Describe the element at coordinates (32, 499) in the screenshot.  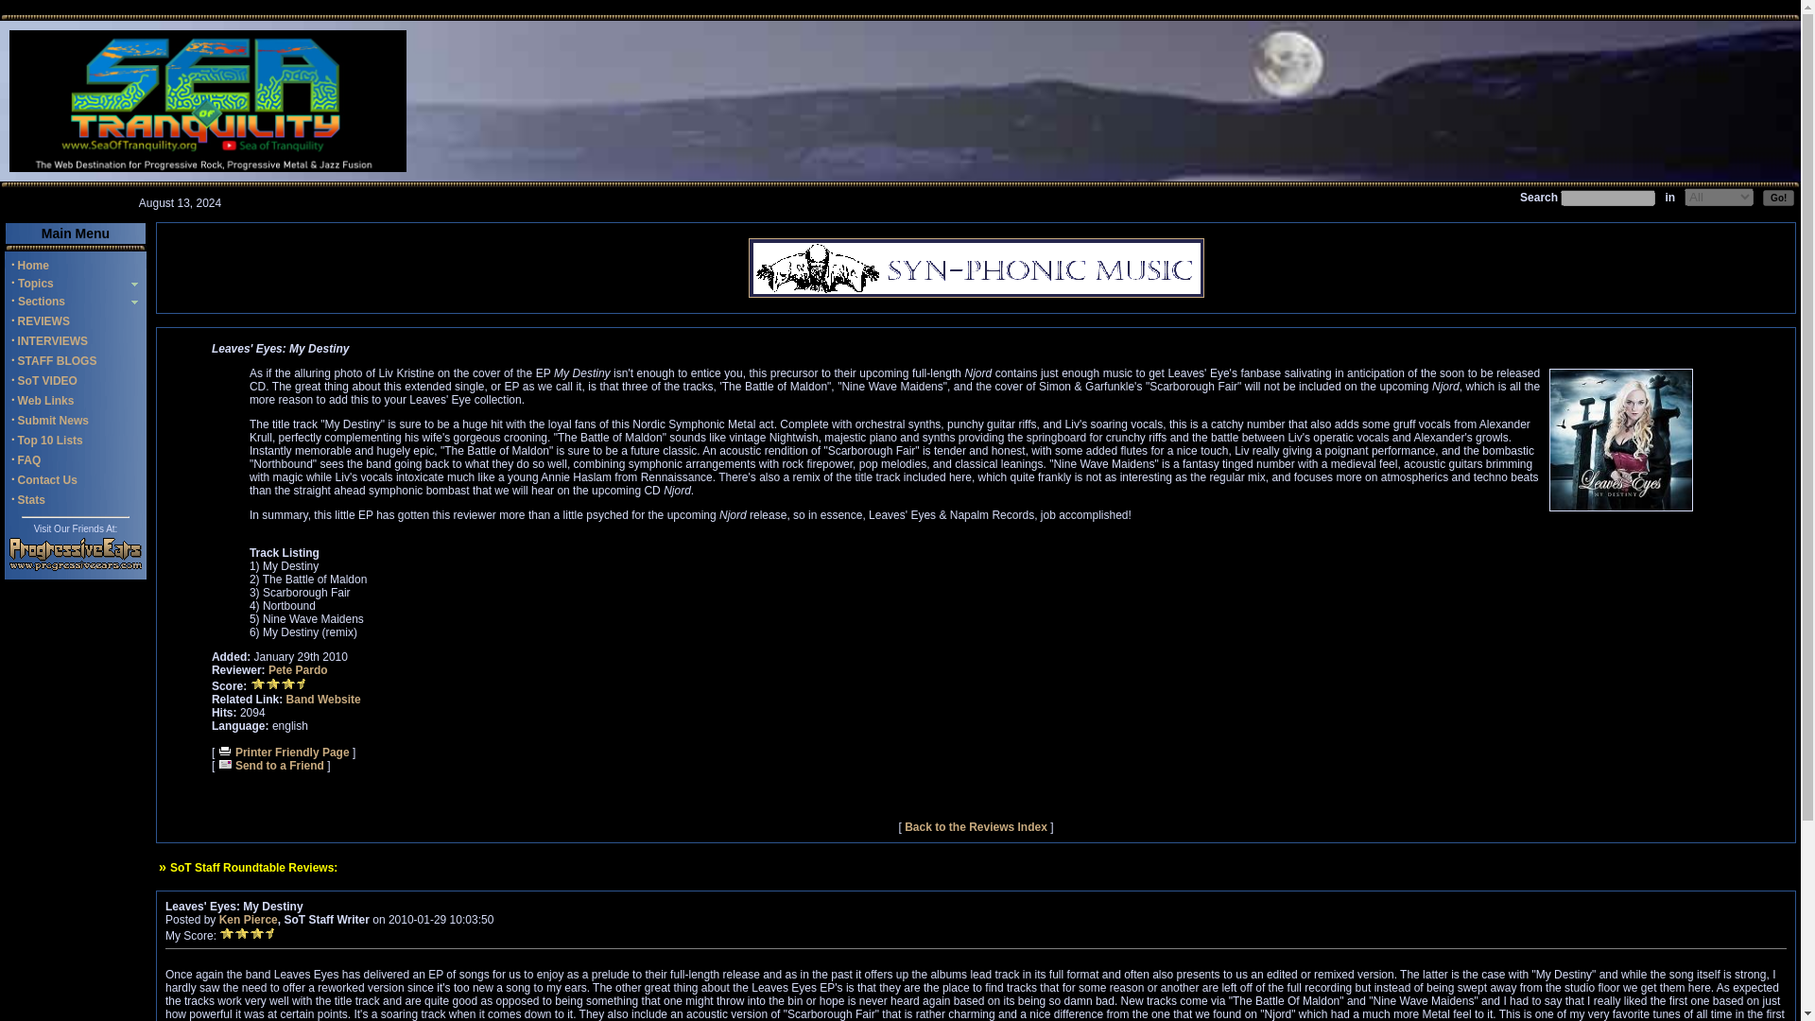
I see `Stats` at that location.